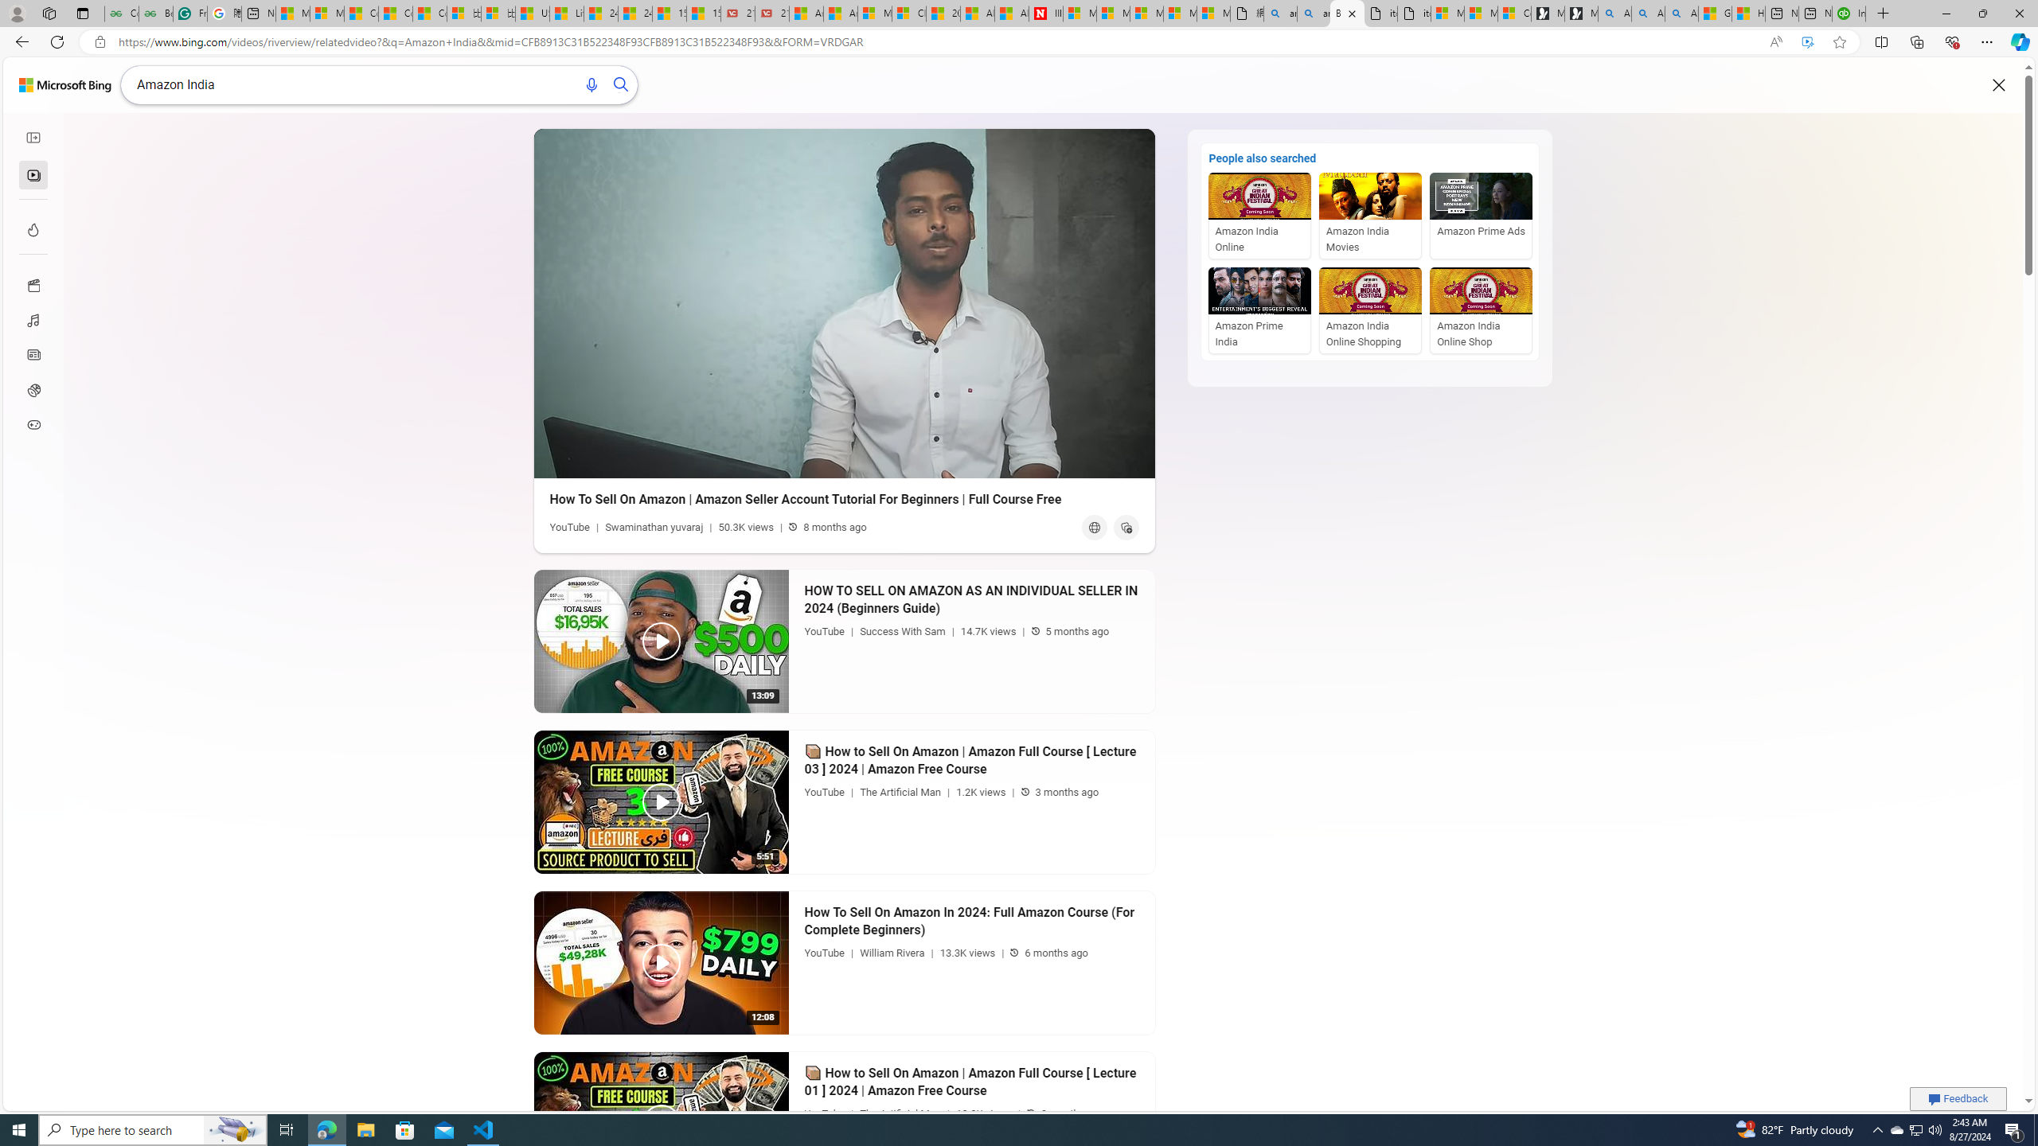  Describe the element at coordinates (156, 14) in the screenshot. I see `Best SSL Certificates Provider in India - GeeksforGeeks` at that location.